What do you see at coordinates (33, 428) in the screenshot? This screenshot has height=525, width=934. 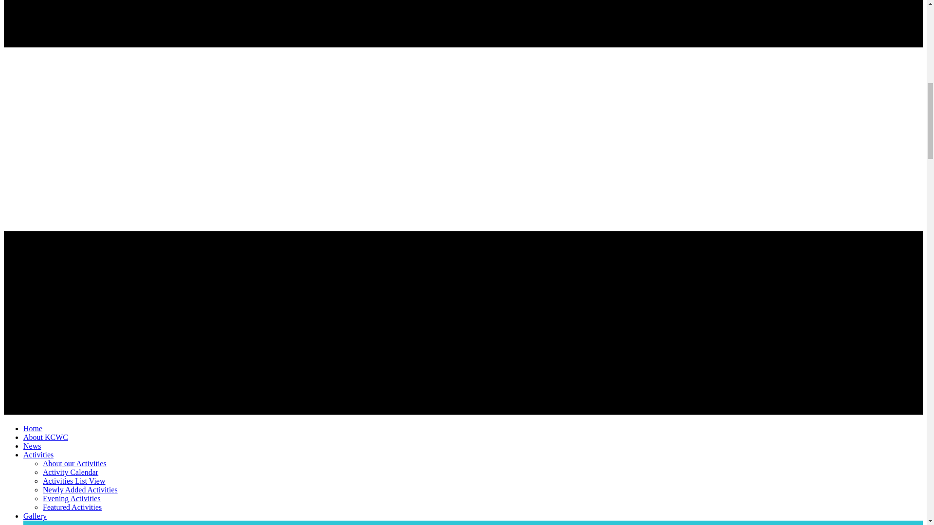 I see `Home` at bounding box center [33, 428].